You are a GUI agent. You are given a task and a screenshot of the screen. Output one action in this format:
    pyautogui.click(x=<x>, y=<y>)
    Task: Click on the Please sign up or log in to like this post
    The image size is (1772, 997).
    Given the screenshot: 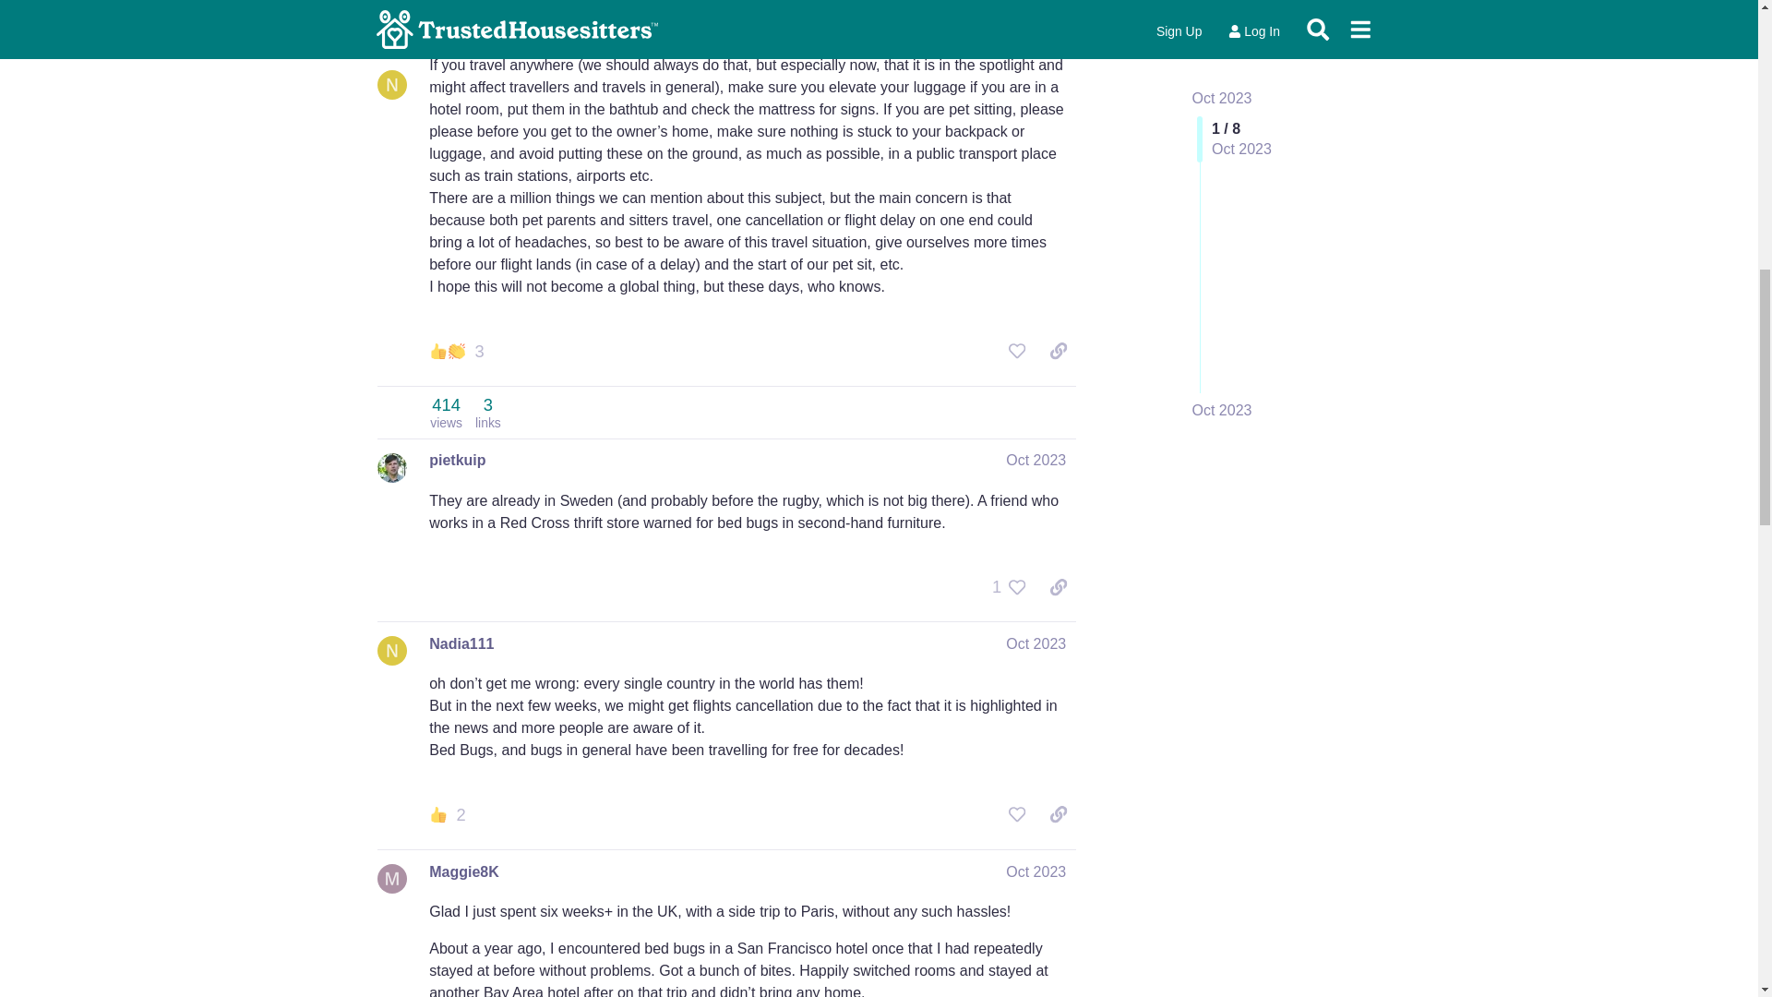 What is the action you would take?
    pyautogui.click(x=1036, y=644)
    